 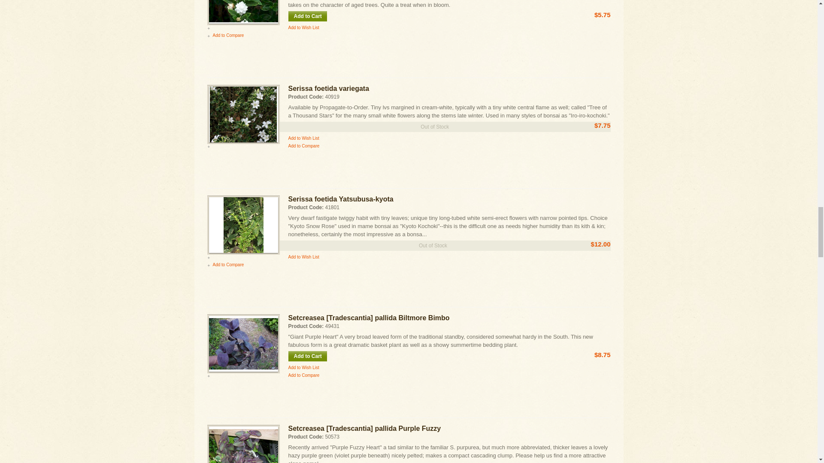 I want to click on Serissa foetida Yatsubusa-kyota, so click(x=243, y=225).